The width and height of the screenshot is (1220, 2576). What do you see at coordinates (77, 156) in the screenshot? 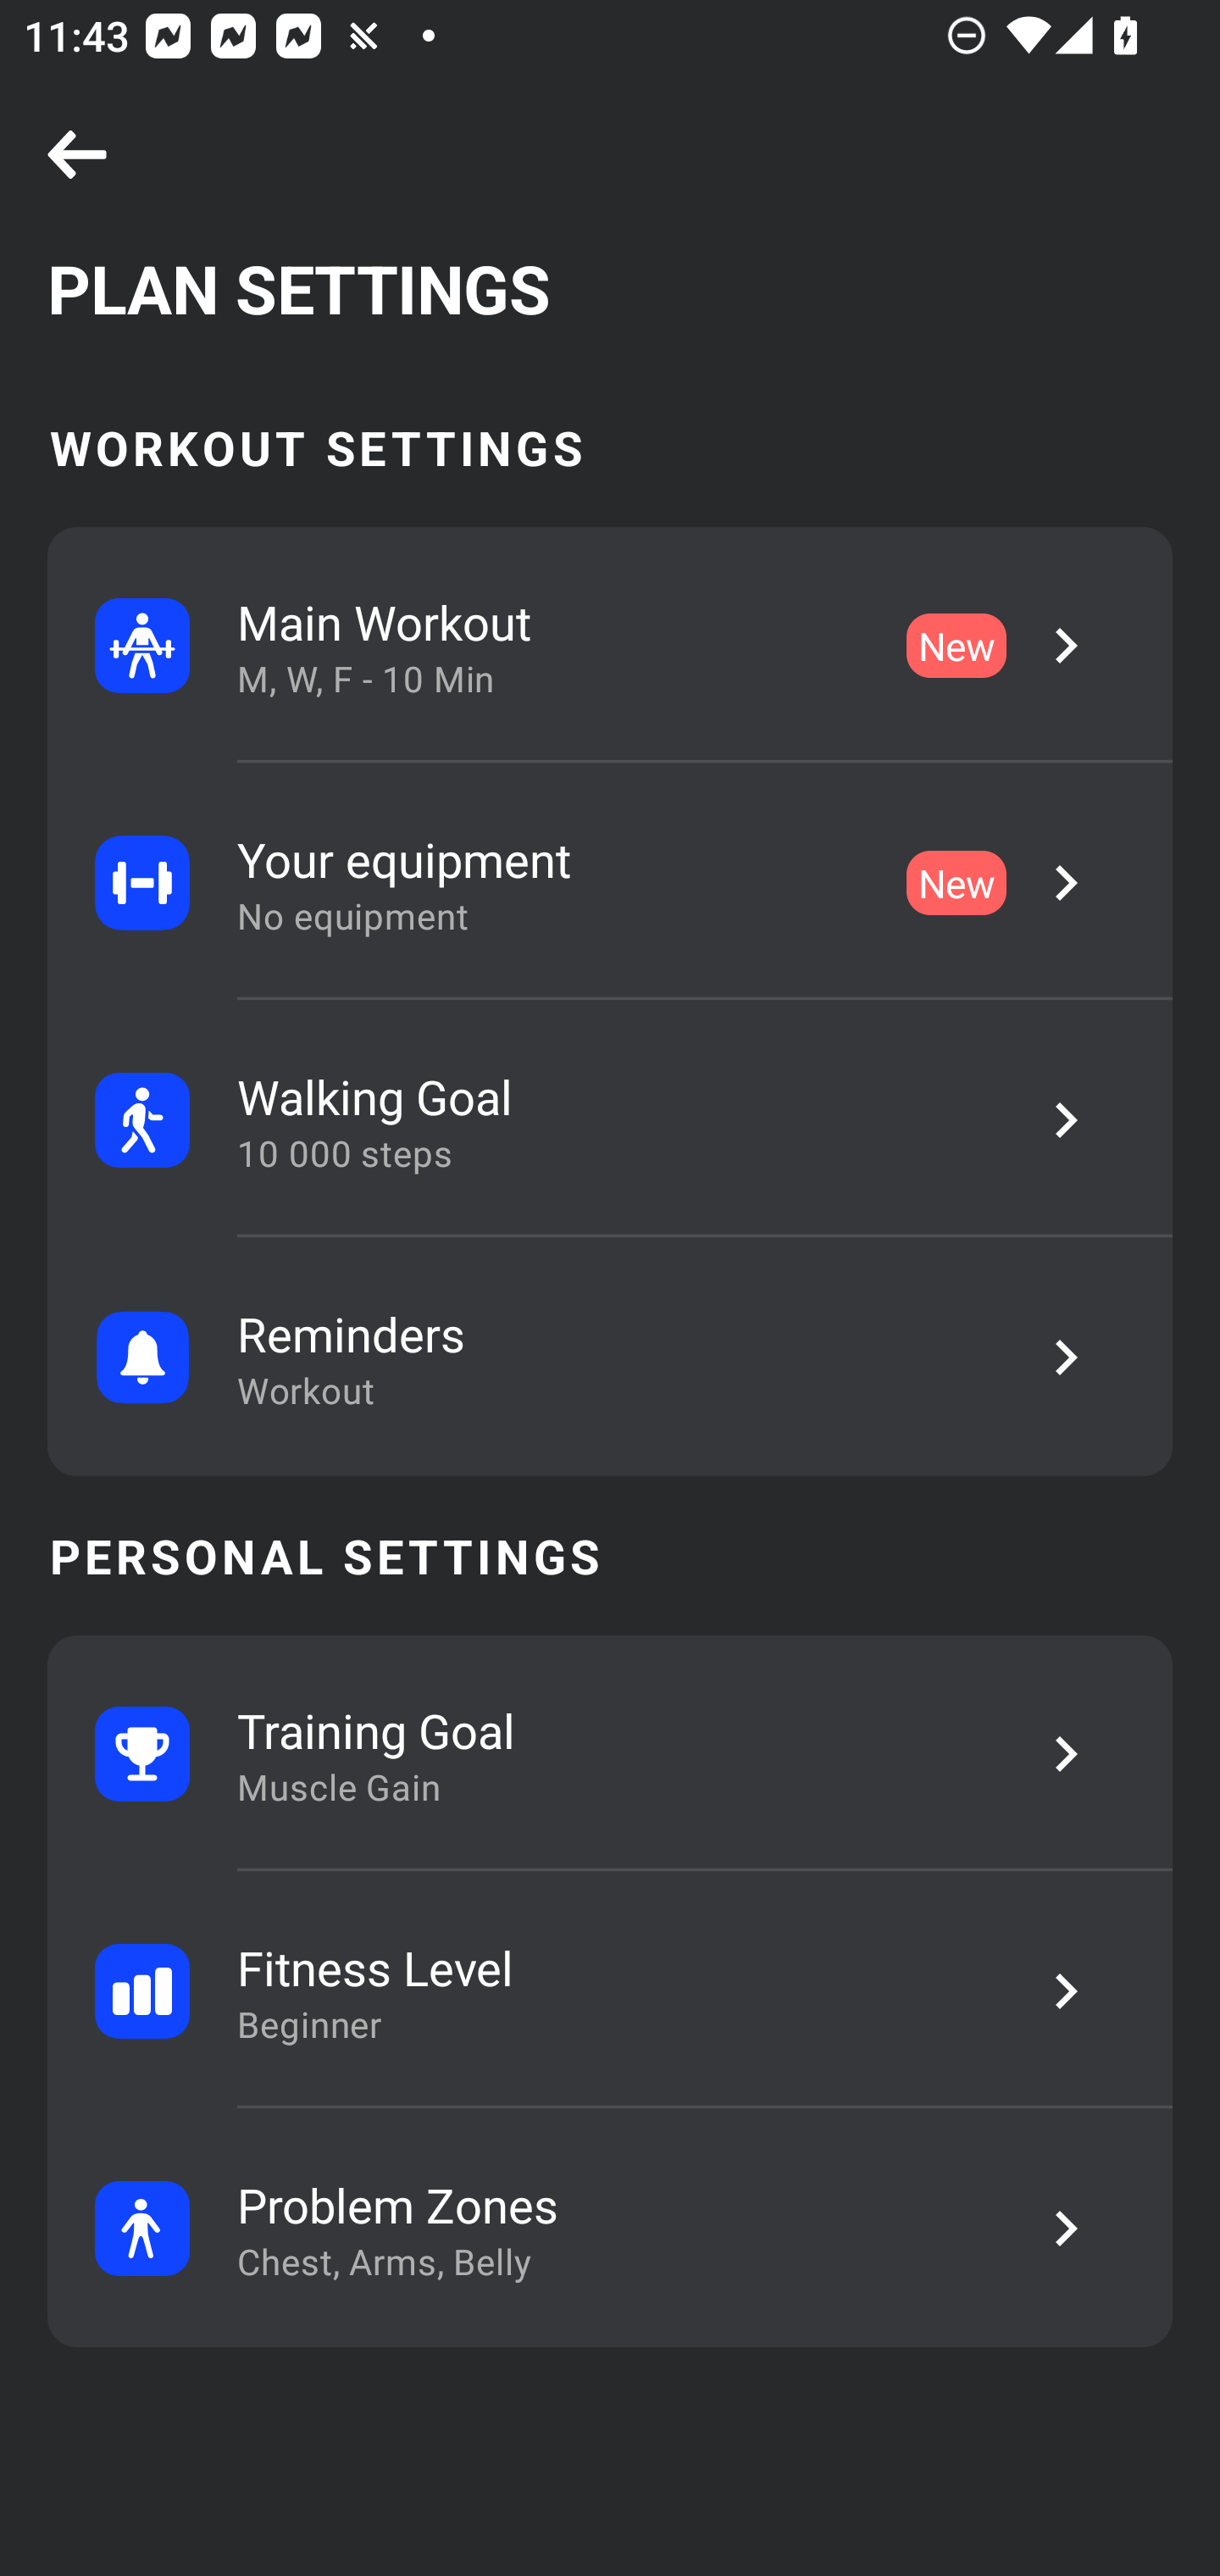
I see `Navigation icon` at bounding box center [77, 156].